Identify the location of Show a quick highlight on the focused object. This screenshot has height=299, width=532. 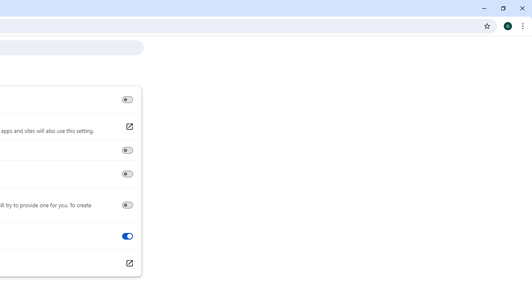
(127, 150).